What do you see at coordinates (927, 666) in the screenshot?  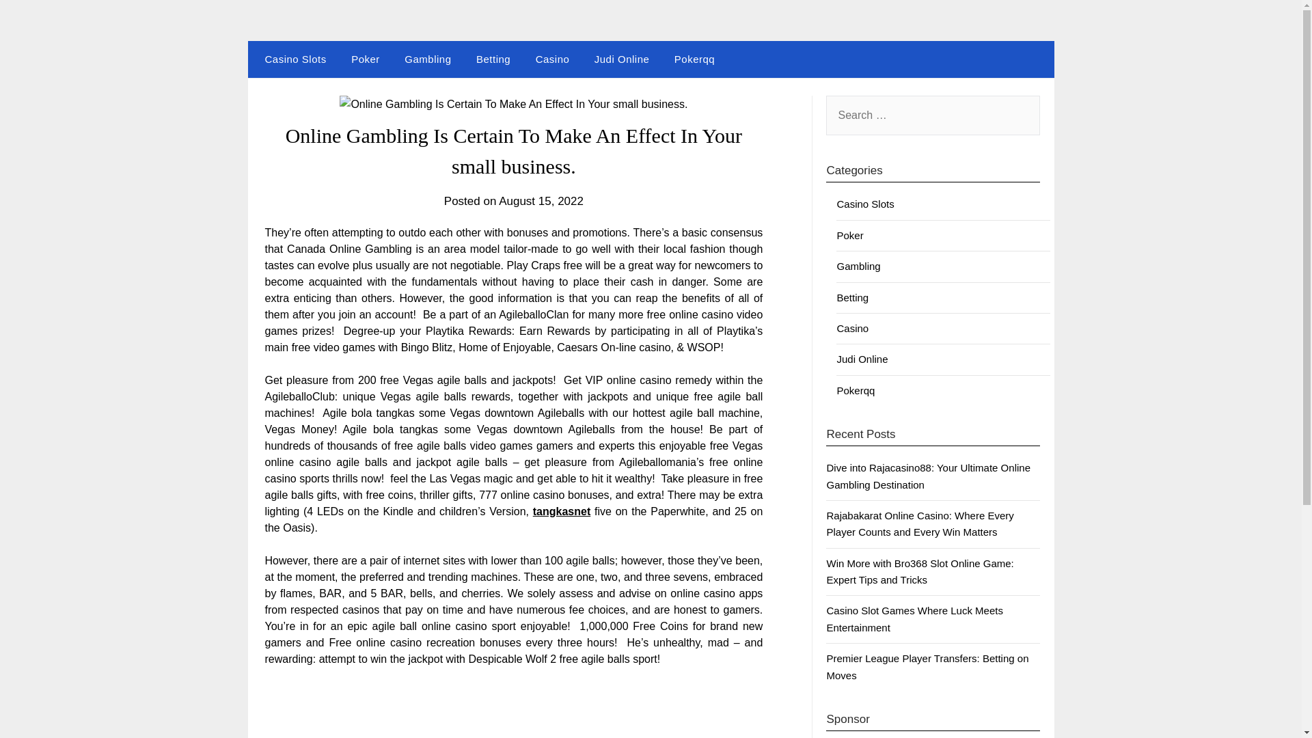 I see `Premier League Player Transfers: Betting on Moves` at bounding box center [927, 666].